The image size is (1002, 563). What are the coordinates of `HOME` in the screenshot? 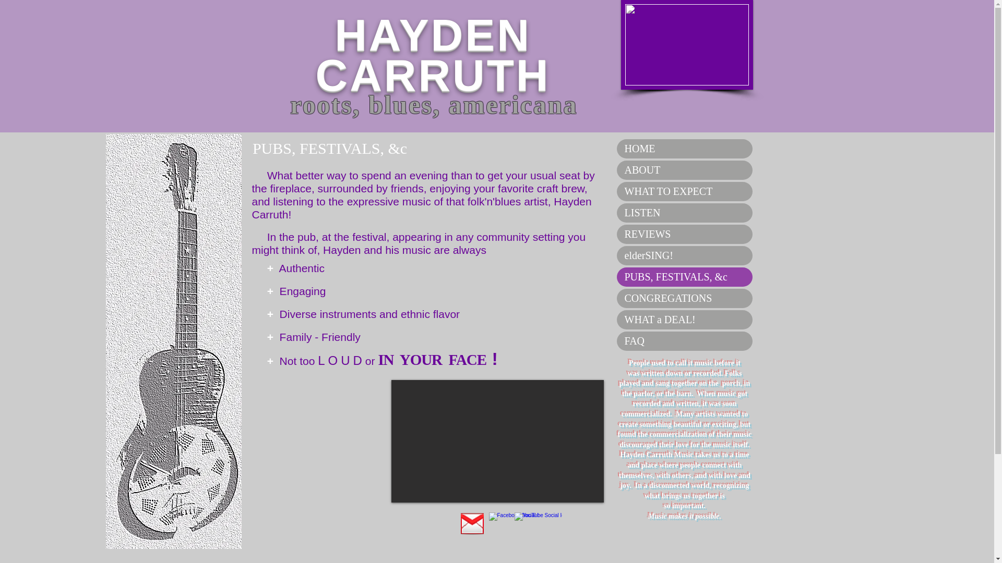 It's located at (685, 148).